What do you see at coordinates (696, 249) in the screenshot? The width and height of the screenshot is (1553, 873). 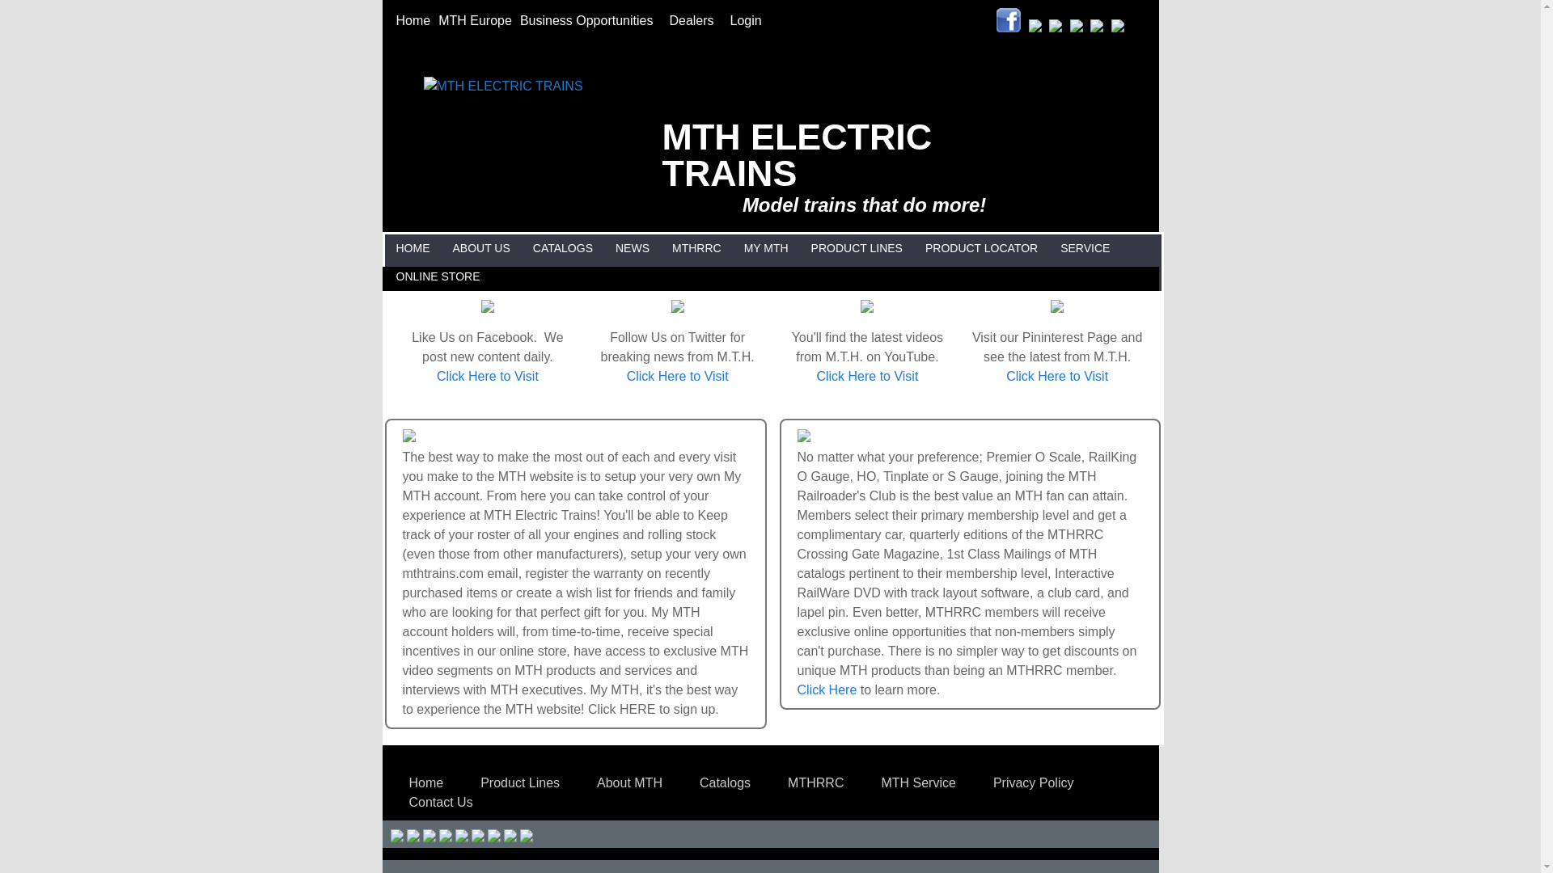 I see `MTHRRC` at bounding box center [696, 249].